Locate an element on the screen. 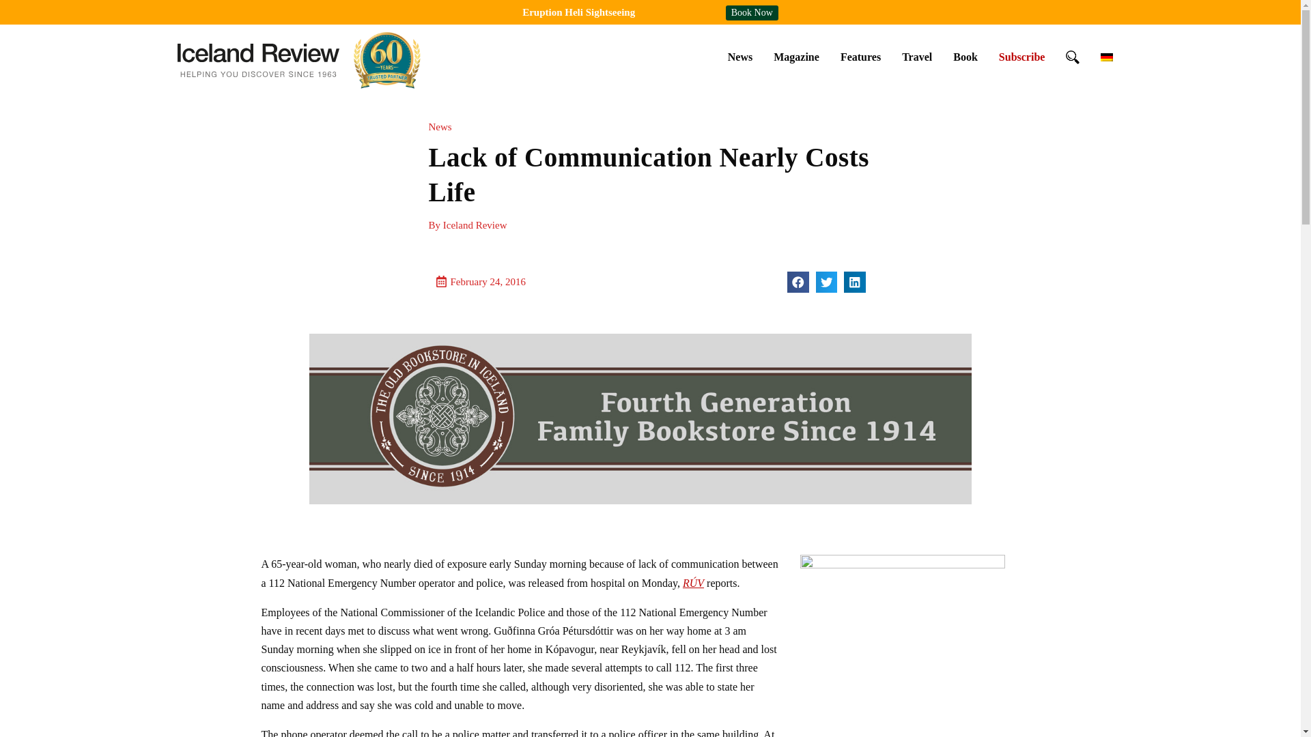  Travel is located at coordinates (916, 57).